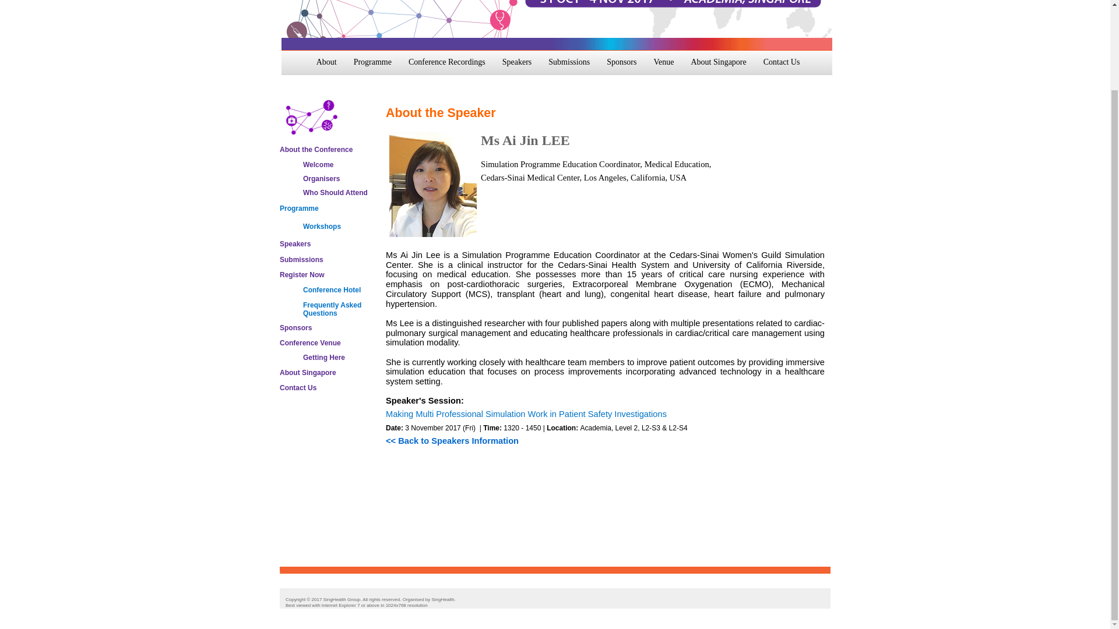 This screenshot has width=1119, height=629. What do you see at coordinates (446, 66) in the screenshot?
I see `Conference Recordings` at bounding box center [446, 66].